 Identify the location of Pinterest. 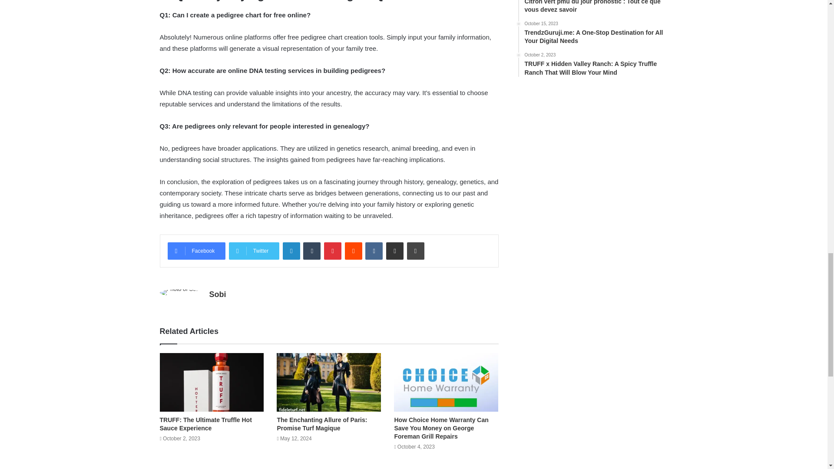
(333, 251).